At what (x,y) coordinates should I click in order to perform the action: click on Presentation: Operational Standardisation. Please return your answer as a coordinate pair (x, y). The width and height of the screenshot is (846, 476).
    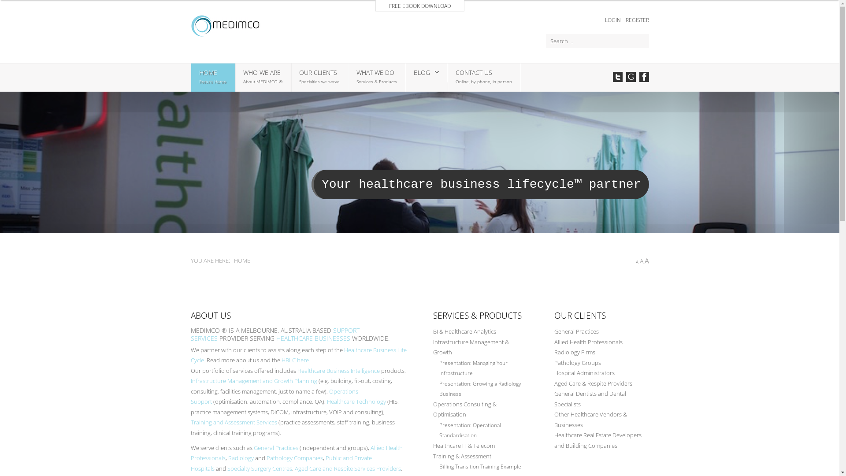
    Looking at the image, I should click on (483, 430).